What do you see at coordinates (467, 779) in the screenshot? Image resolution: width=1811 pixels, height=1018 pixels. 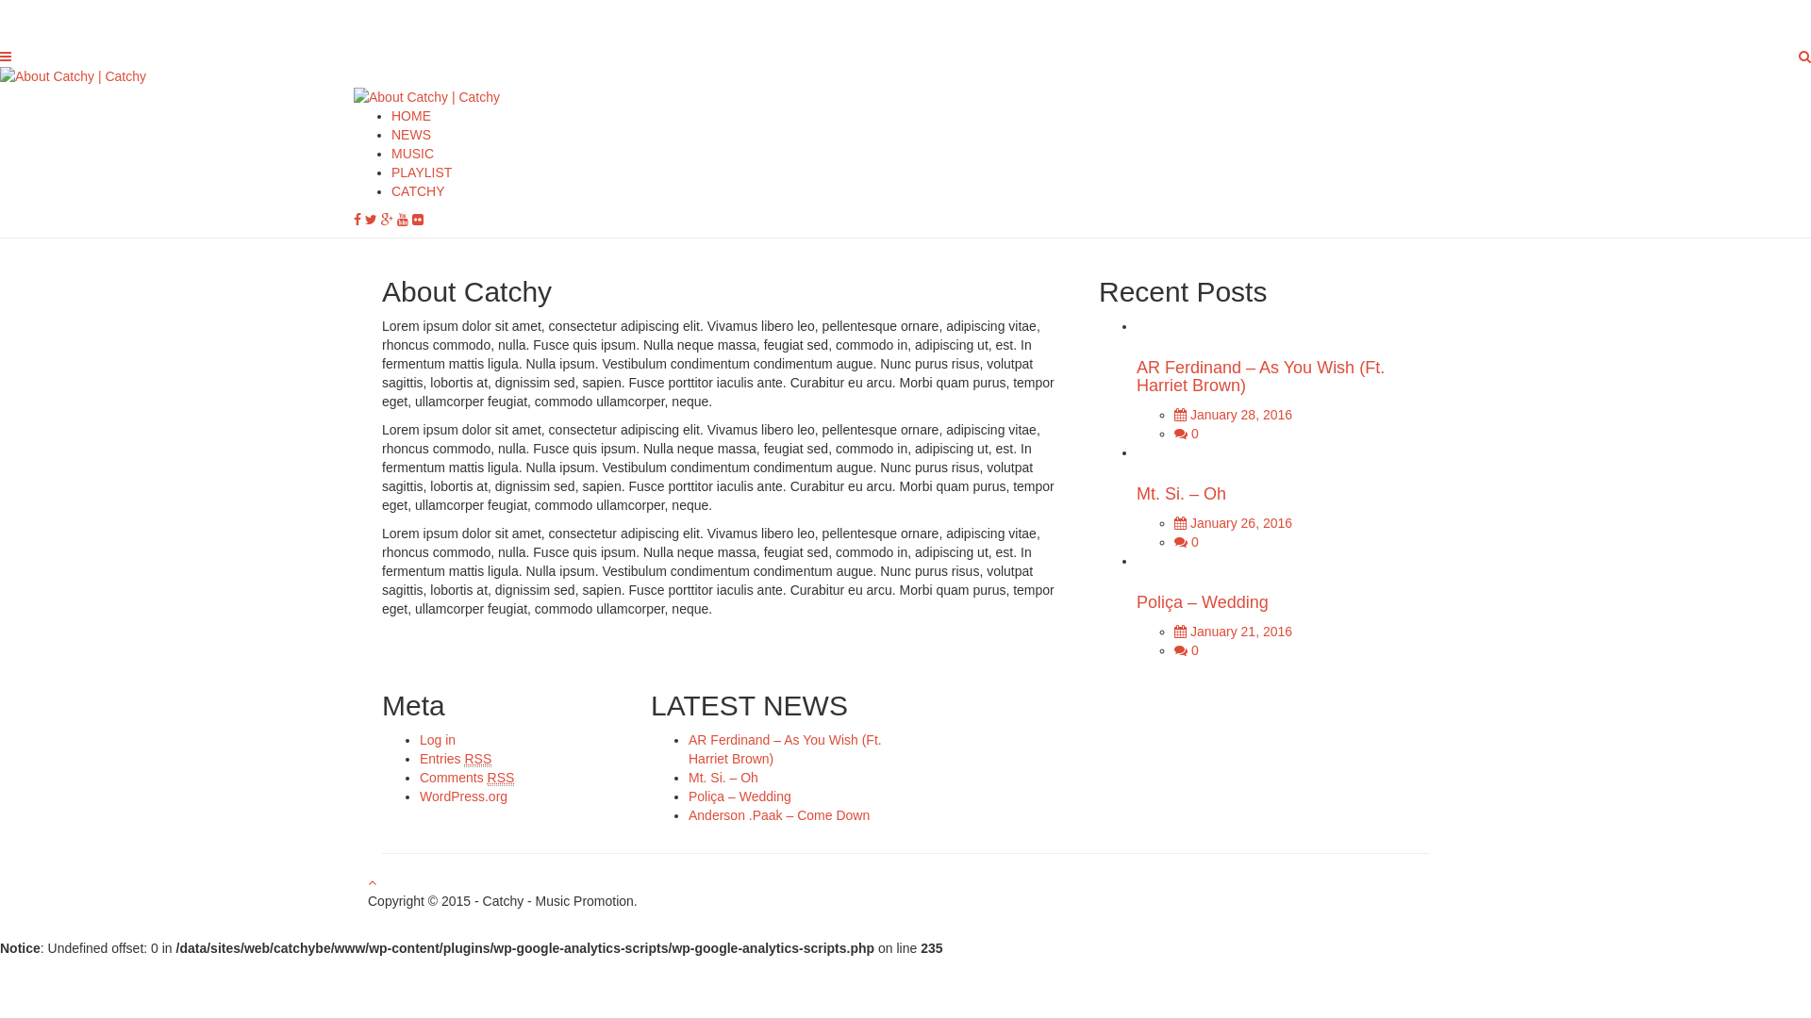 I see `Comments RSS` at bounding box center [467, 779].